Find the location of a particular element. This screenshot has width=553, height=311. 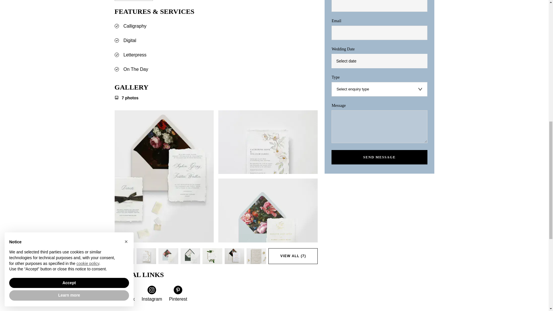

Facebook is located at coordinates (124, 294).